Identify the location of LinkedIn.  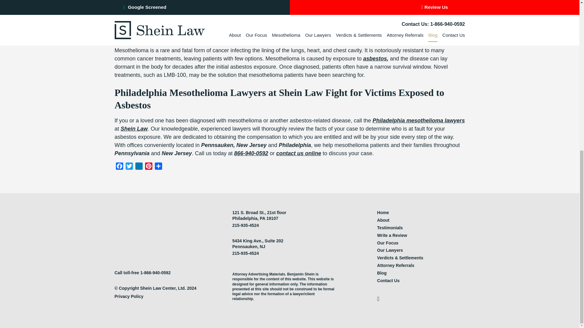
(139, 167).